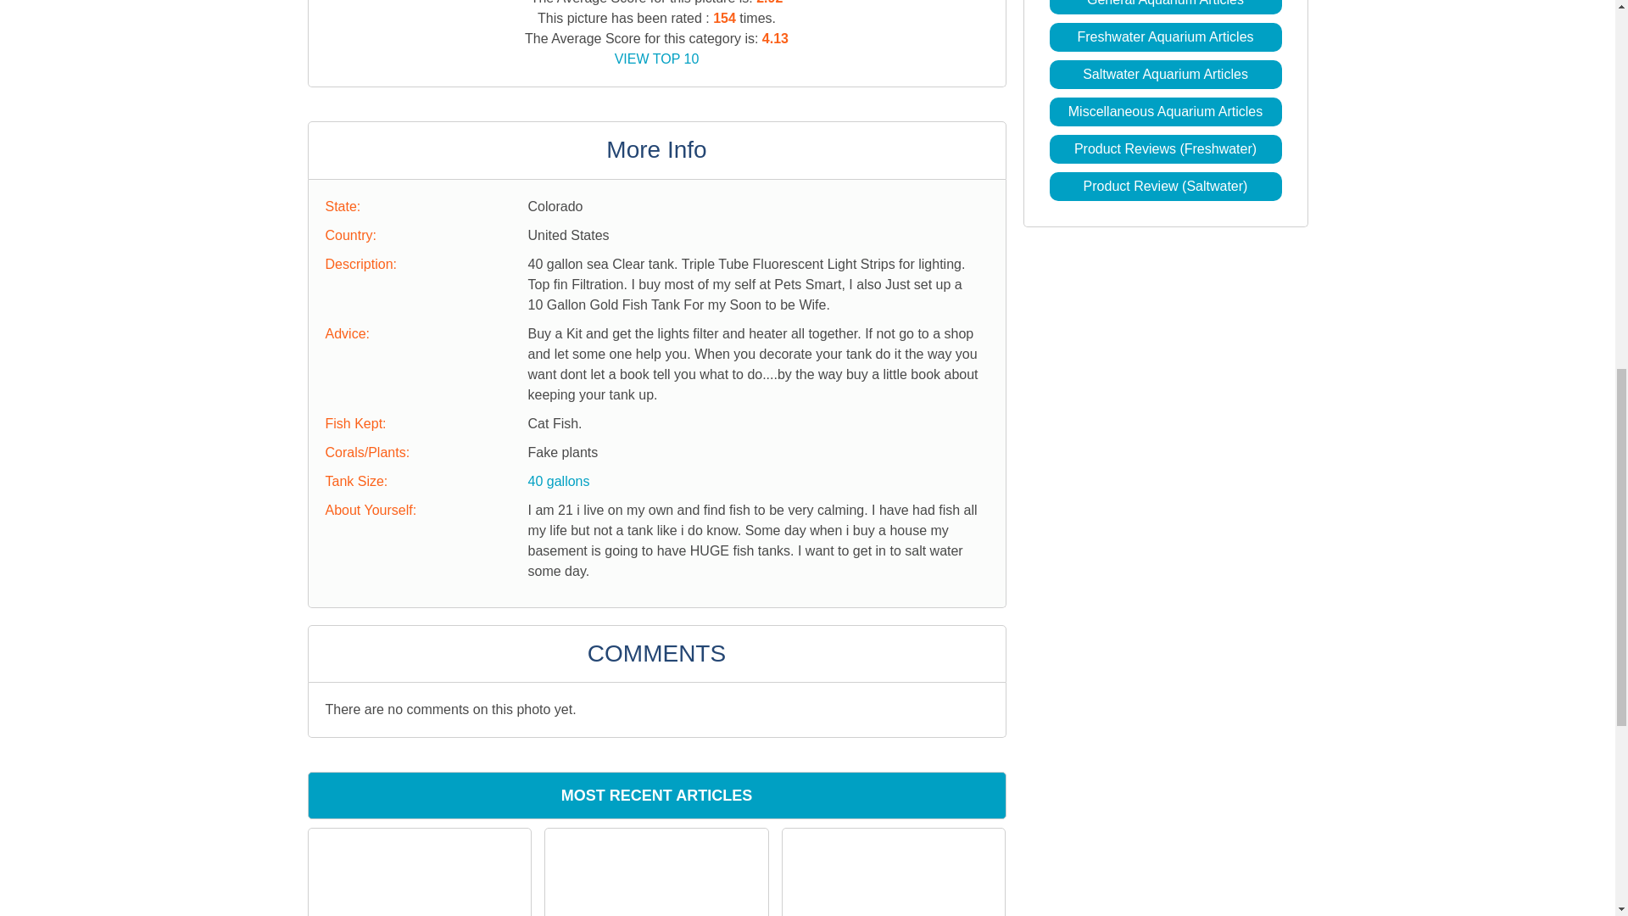 This screenshot has height=916, width=1628. Describe the element at coordinates (1165, 36) in the screenshot. I see `Freshwater Aquarium Articles` at that location.